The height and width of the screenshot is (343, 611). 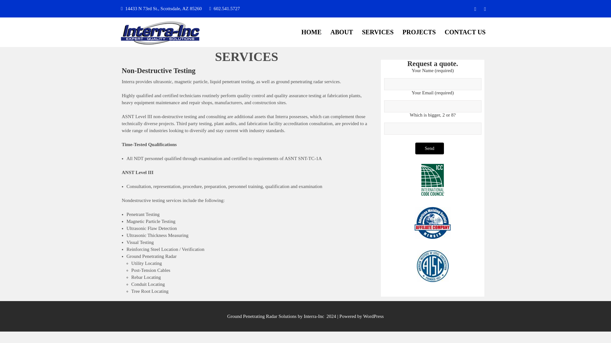 What do you see at coordinates (419, 32) in the screenshot?
I see `PROJECTS` at bounding box center [419, 32].